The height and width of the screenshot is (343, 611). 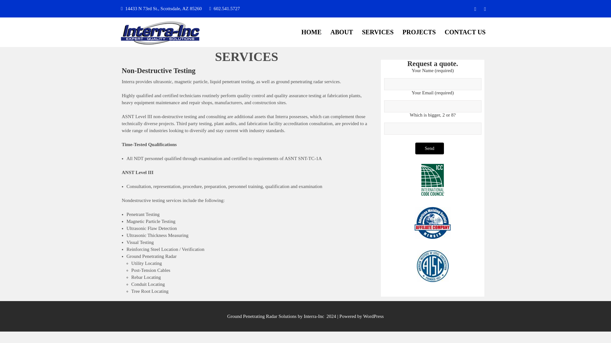 What do you see at coordinates (419, 32) in the screenshot?
I see `PROJECTS` at bounding box center [419, 32].